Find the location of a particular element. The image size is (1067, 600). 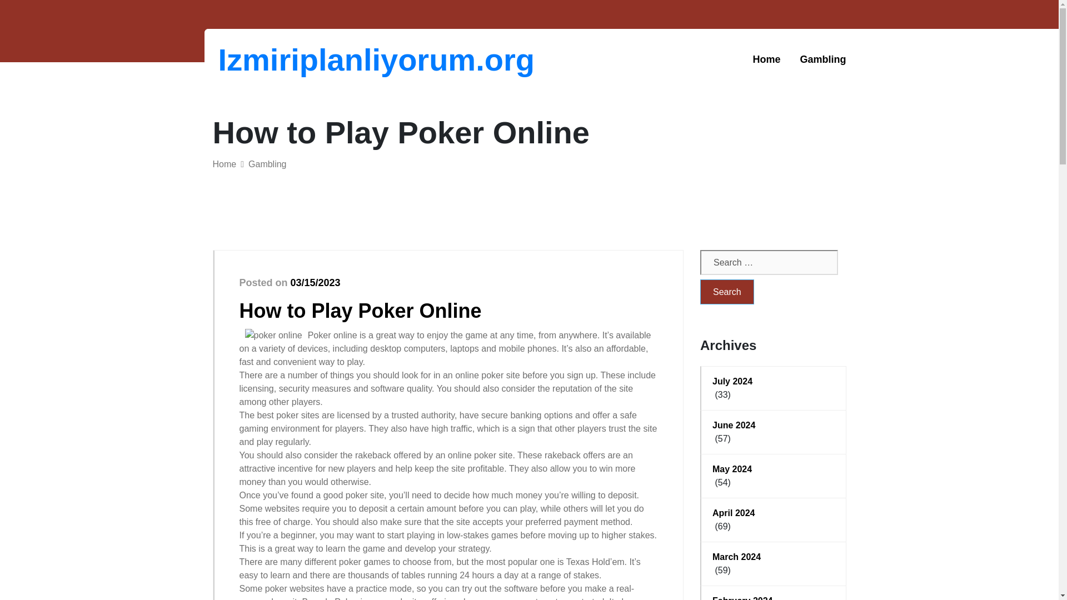

March 2024 is located at coordinates (774, 557).